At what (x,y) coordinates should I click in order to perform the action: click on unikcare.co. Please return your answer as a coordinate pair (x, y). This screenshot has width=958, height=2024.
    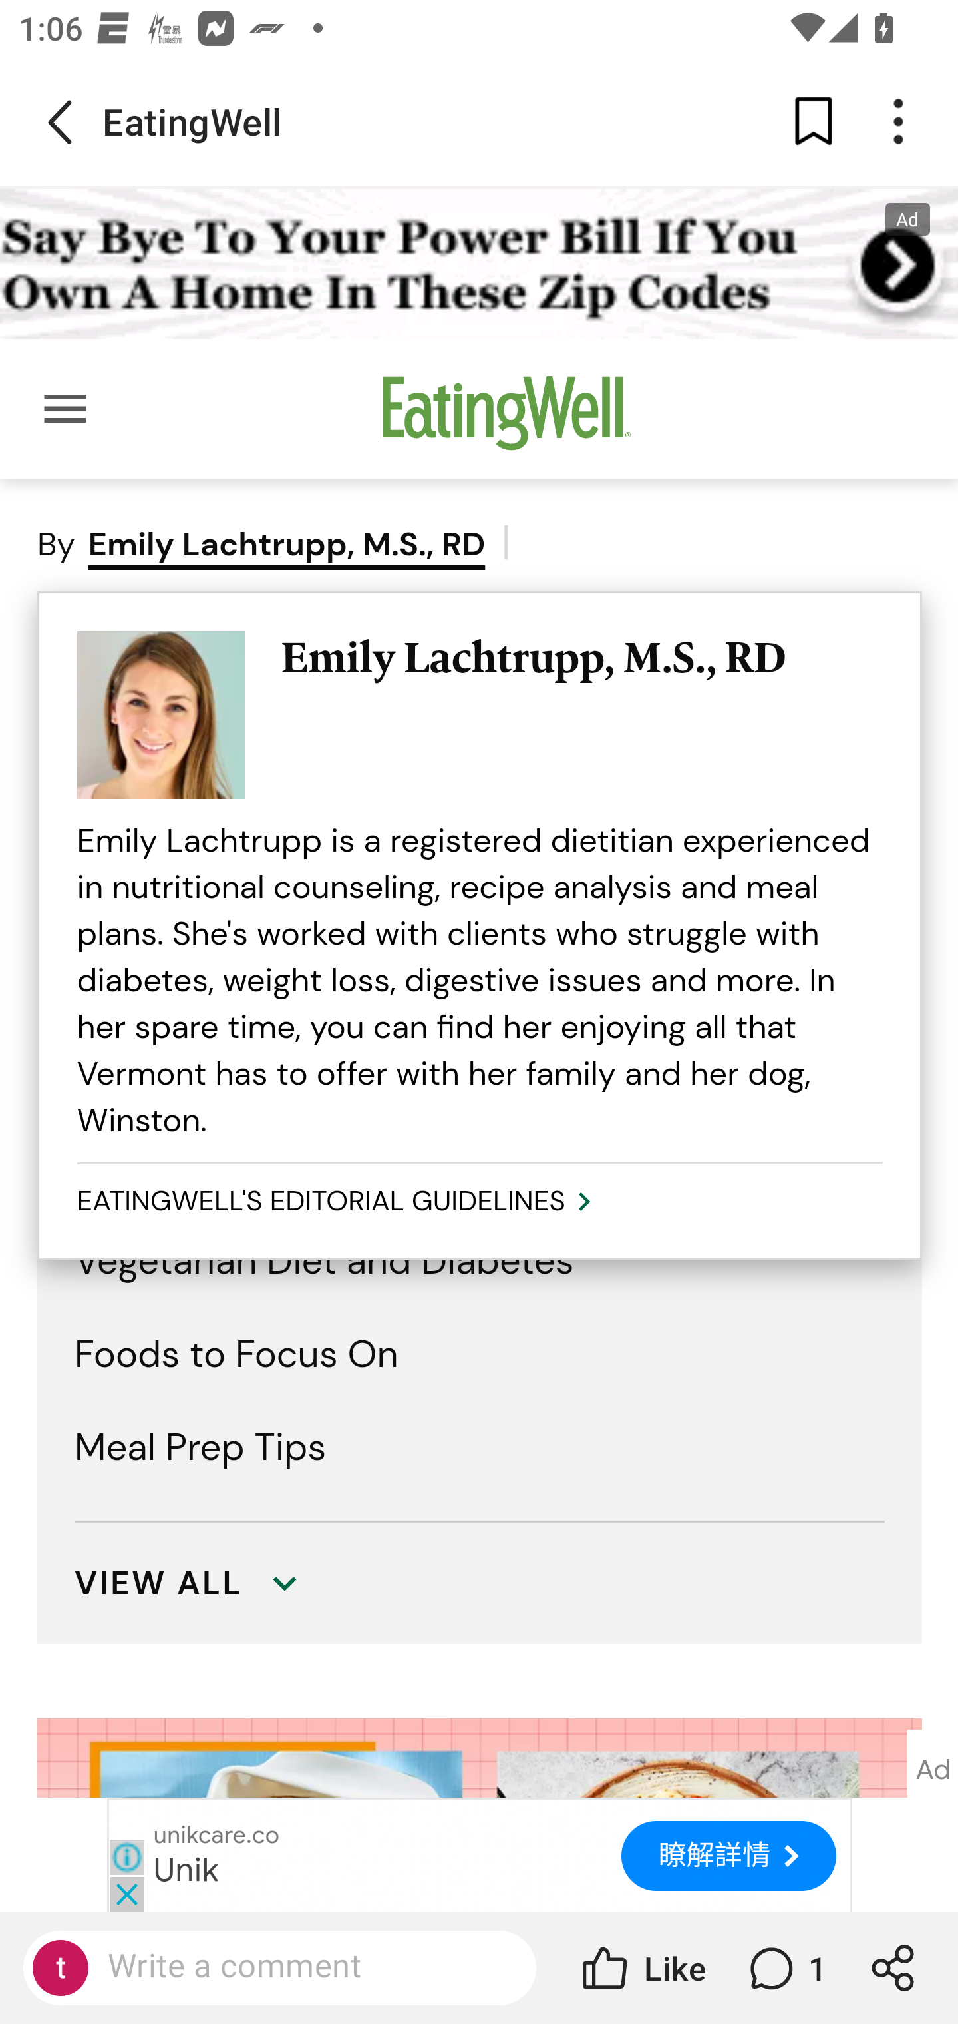
    Looking at the image, I should click on (217, 1838).